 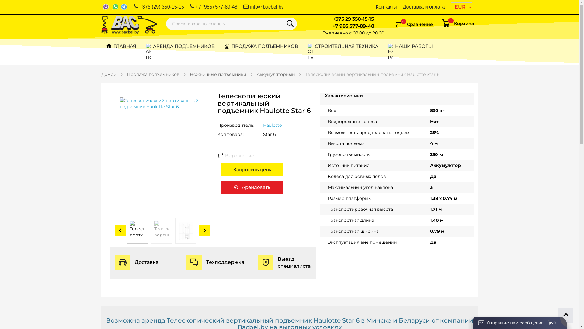 What do you see at coordinates (353, 19) in the screenshot?
I see `+375 29 350-15-15` at bounding box center [353, 19].